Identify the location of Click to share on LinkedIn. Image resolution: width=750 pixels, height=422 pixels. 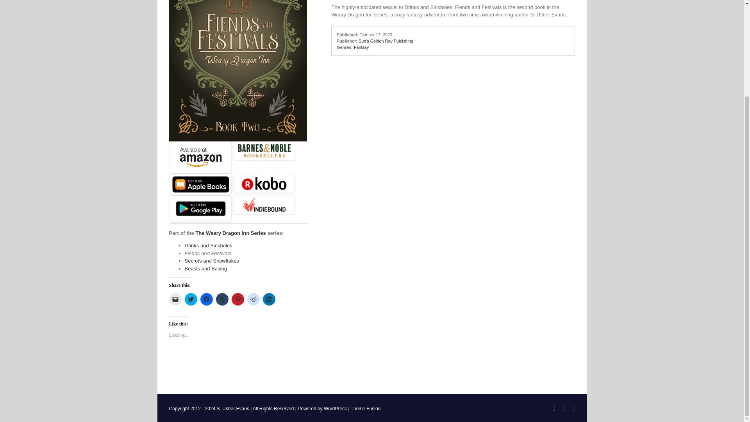
(269, 299).